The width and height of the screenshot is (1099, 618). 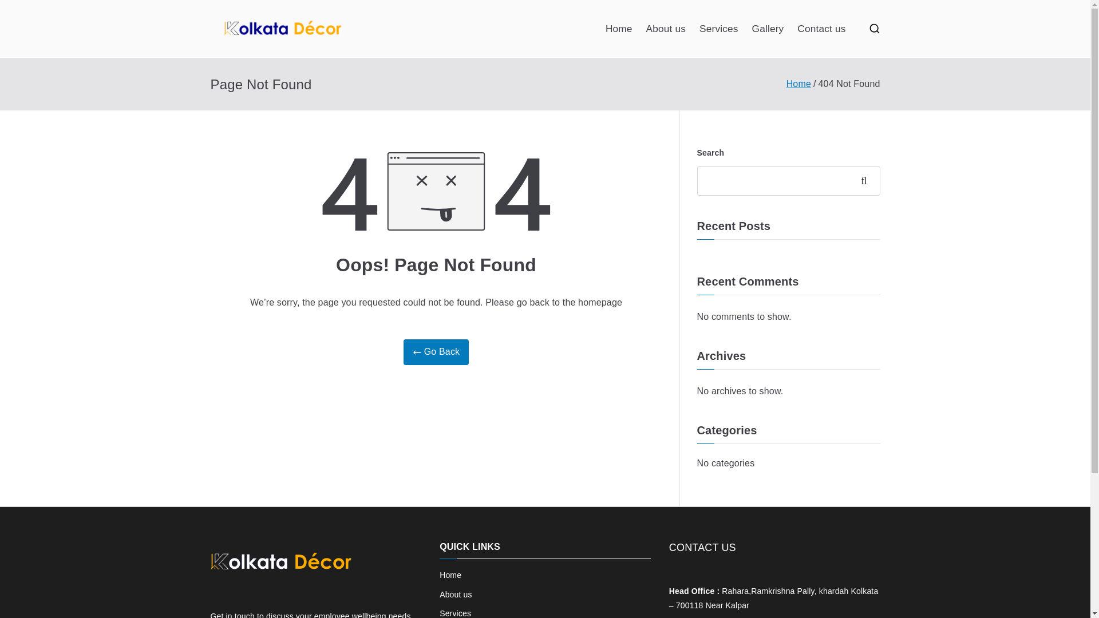 What do you see at coordinates (821, 29) in the screenshot?
I see `Contact us` at bounding box center [821, 29].